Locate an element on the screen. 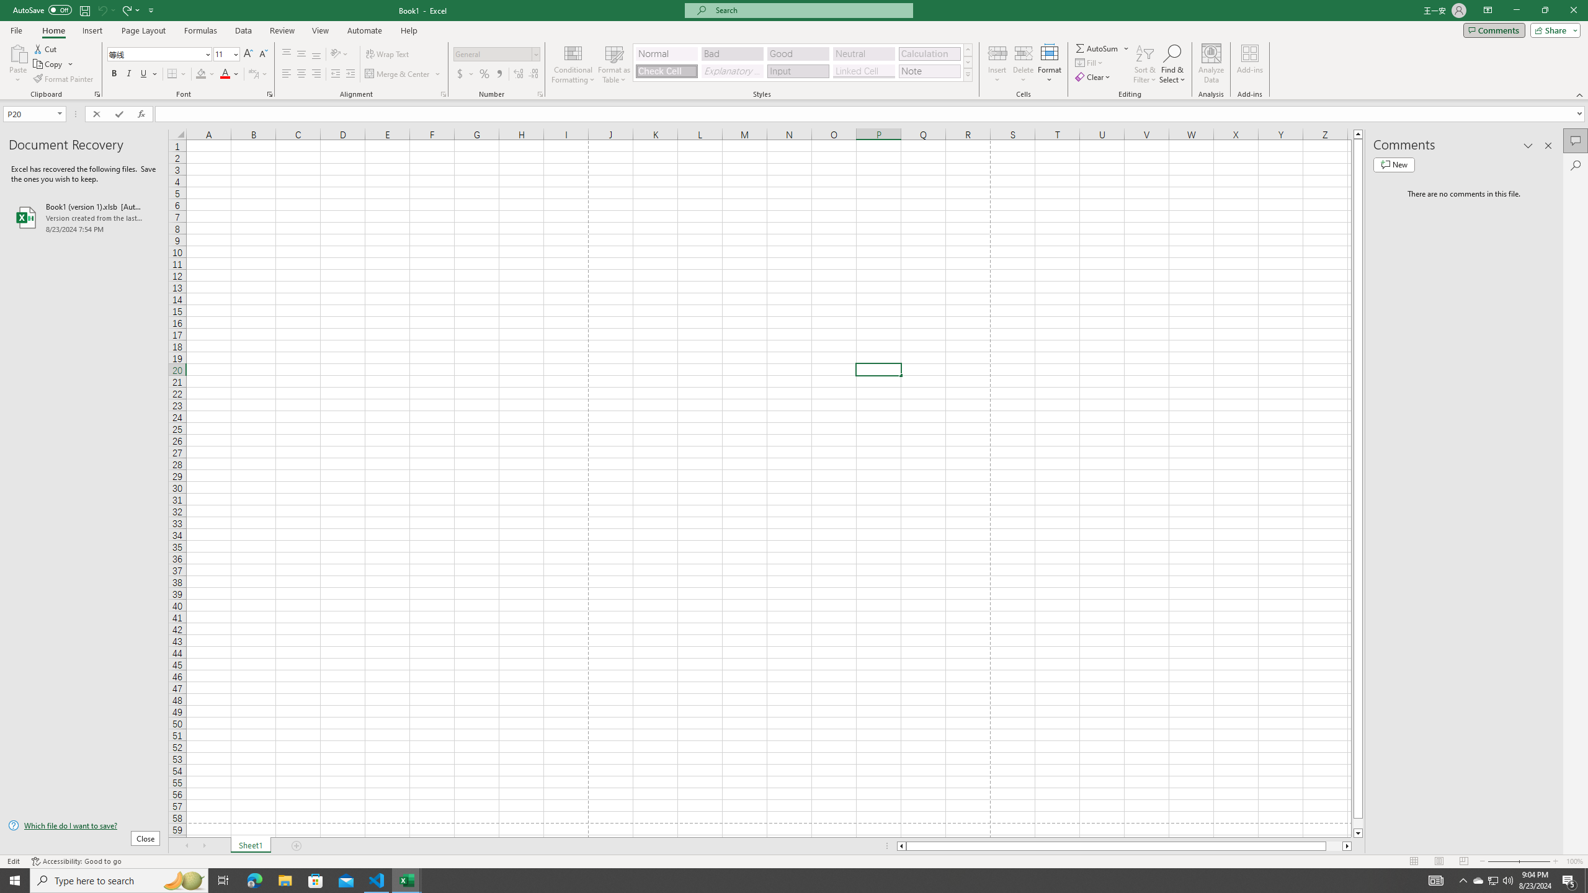  Font Color RGB(255, 0, 0) is located at coordinates (225, 74).